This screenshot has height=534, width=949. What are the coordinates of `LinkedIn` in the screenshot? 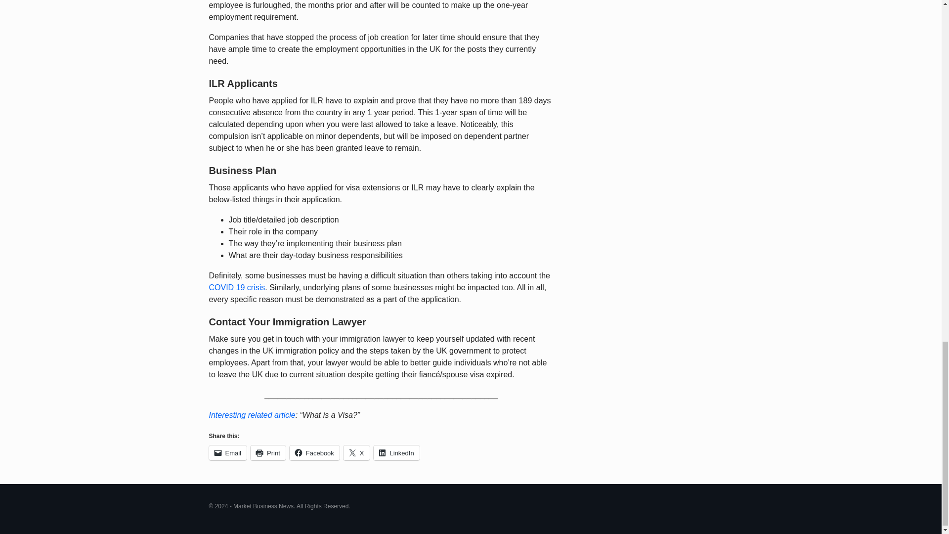 It's located at (396, 452).